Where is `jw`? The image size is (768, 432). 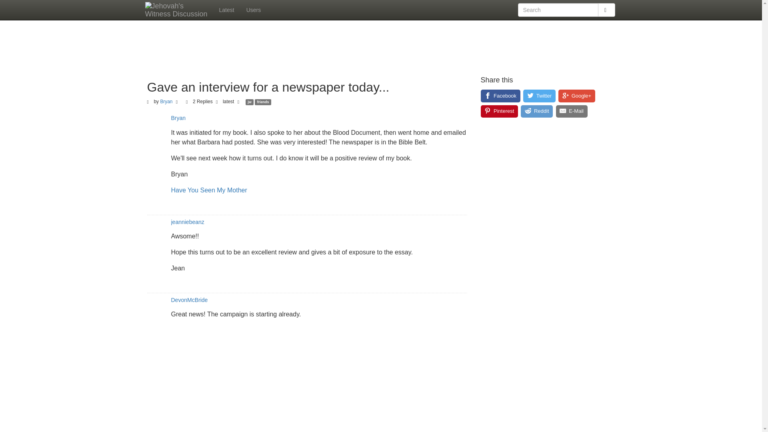 jw is located at coordinates (250, 102).